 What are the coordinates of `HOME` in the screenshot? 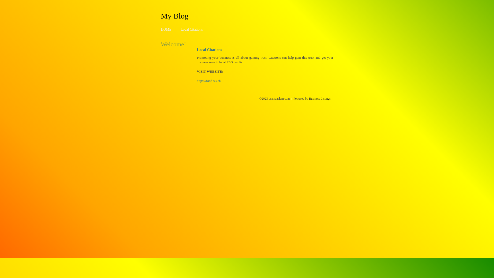 It's located at (166, 29).